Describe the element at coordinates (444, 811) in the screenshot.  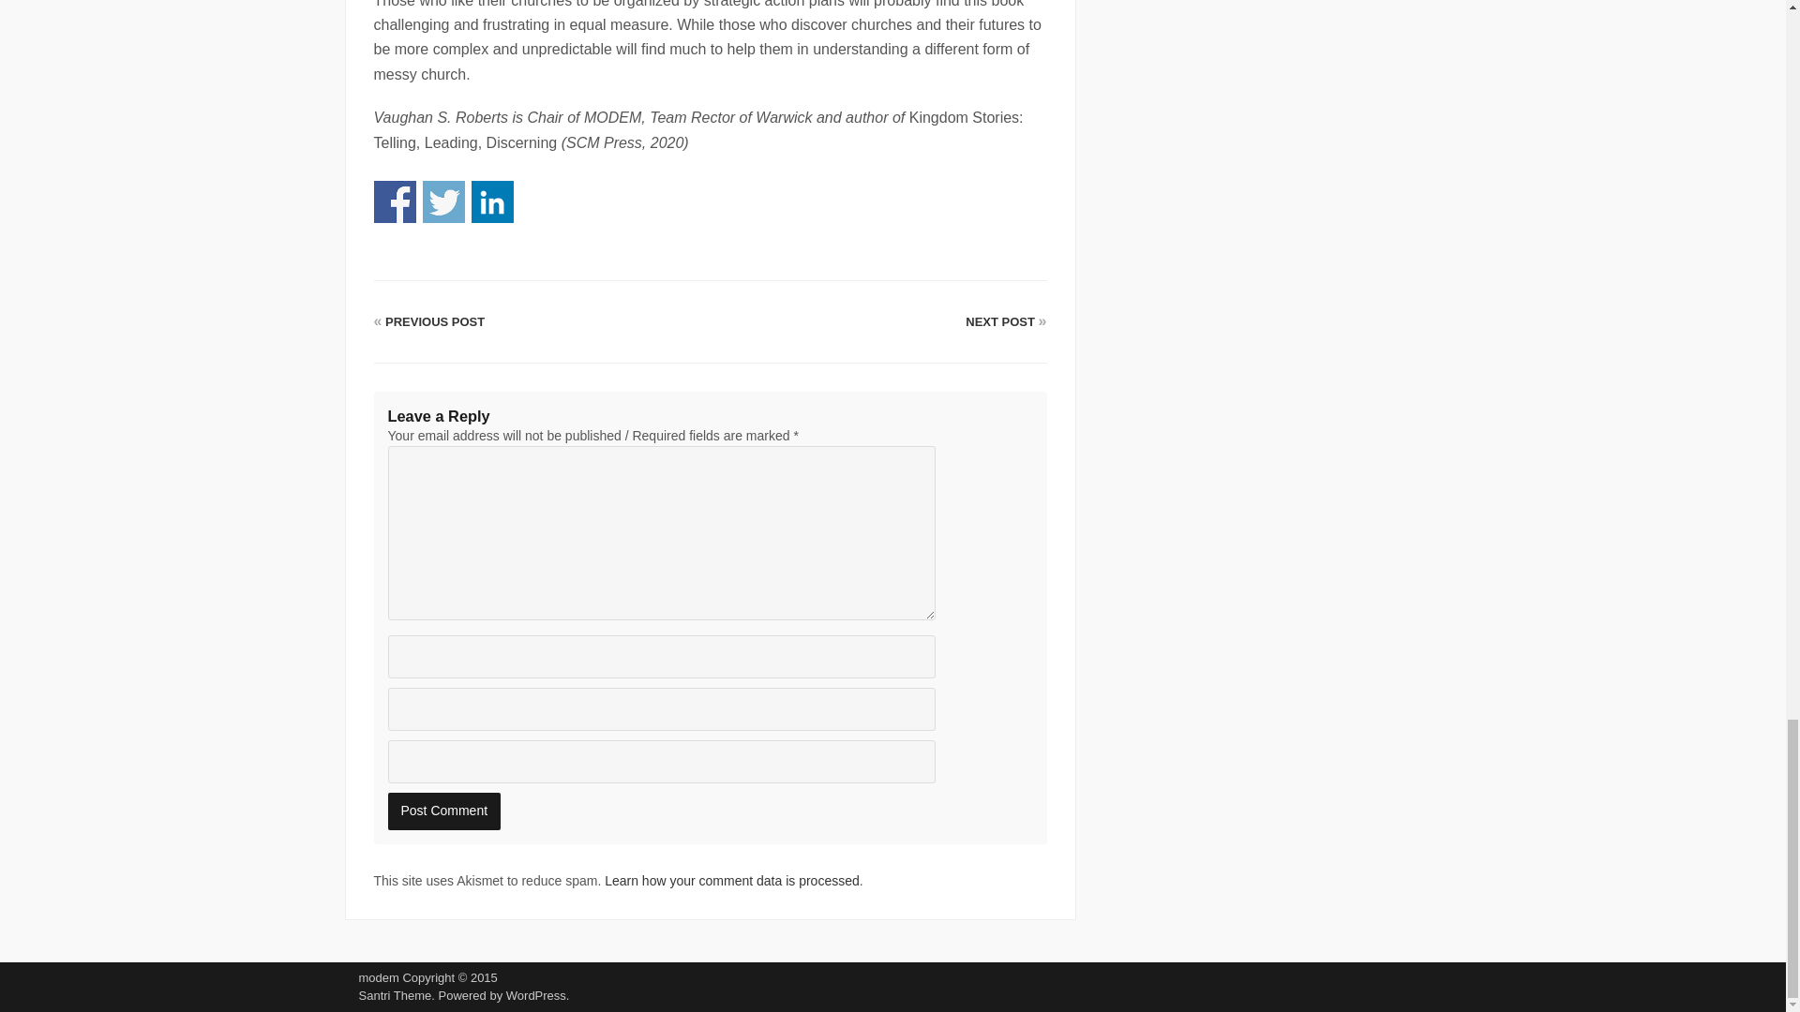
I see `Post Comment` at that location.